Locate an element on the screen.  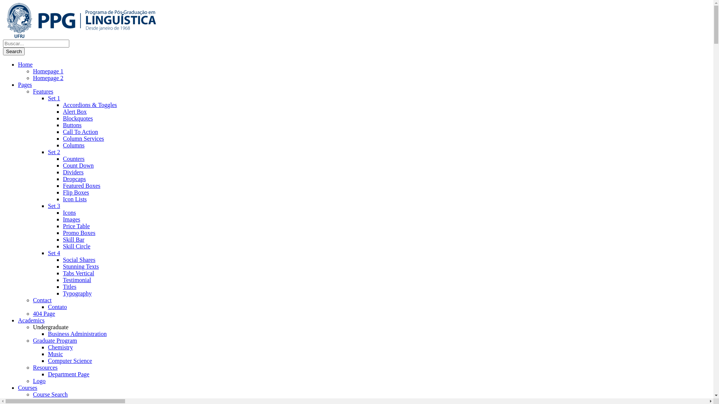
Search is located at coordinates (14, 52).